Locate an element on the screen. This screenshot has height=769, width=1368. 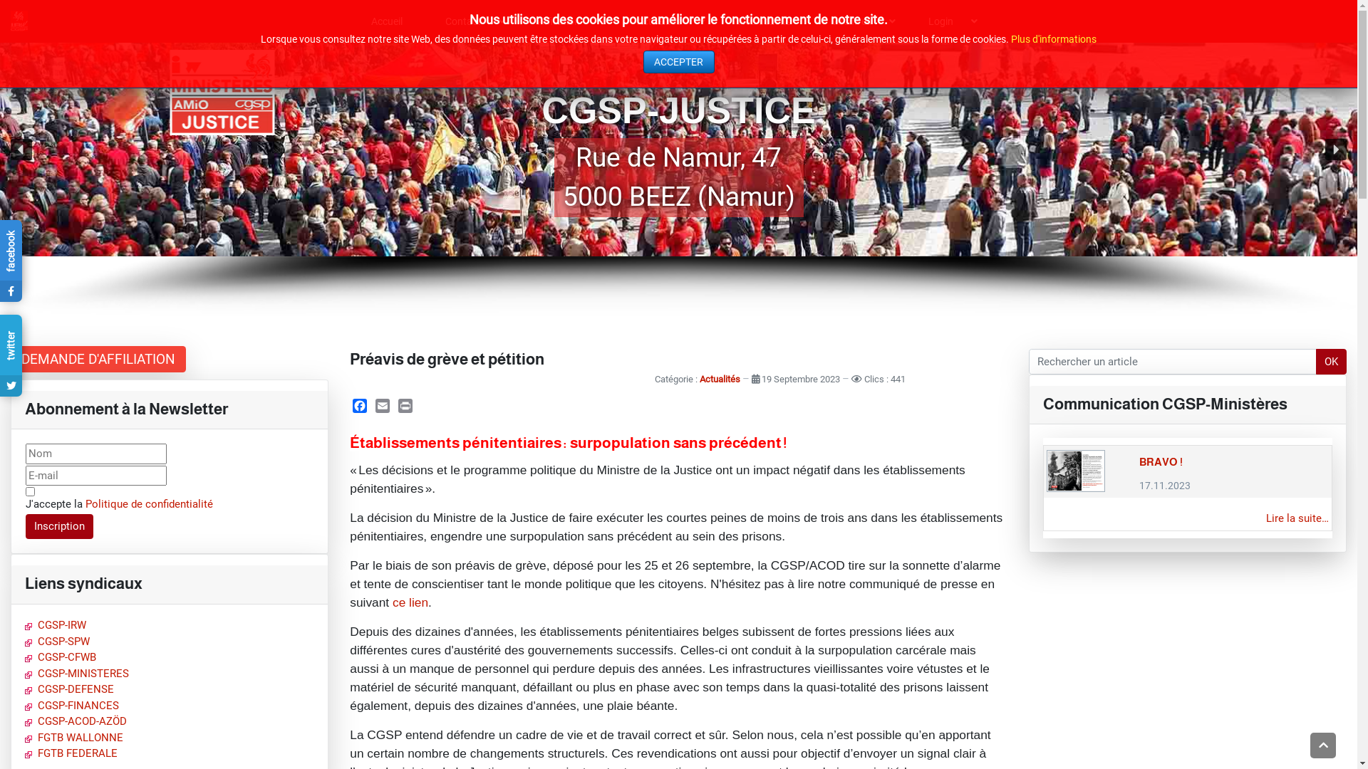
Archives is located at coordinates (859, 21).